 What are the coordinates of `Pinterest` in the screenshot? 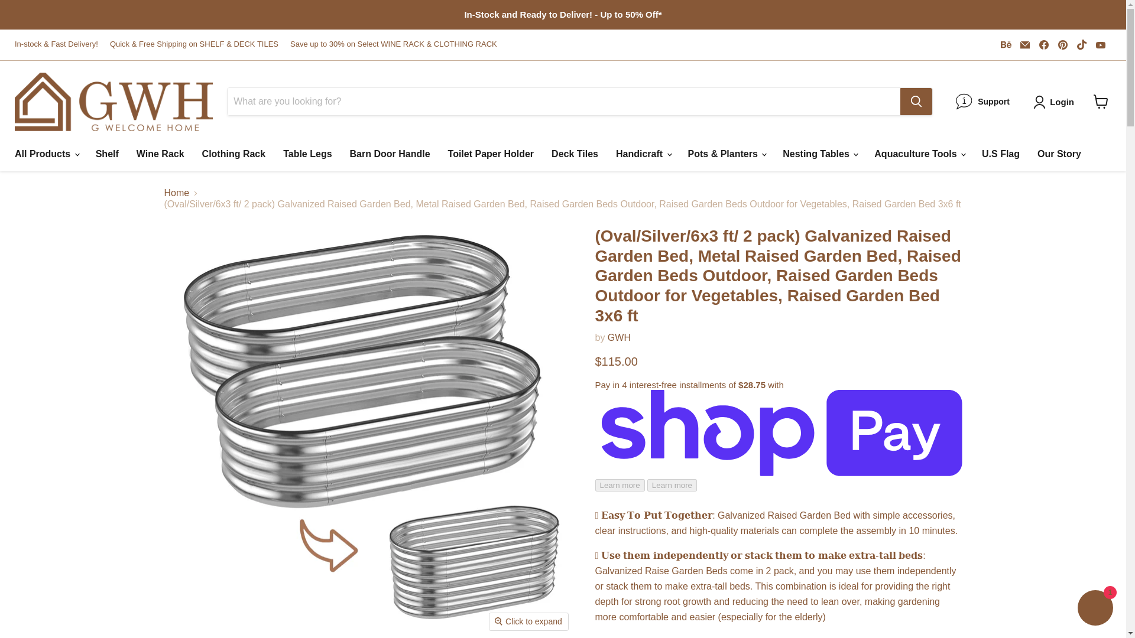 It's located at (1063, 44).